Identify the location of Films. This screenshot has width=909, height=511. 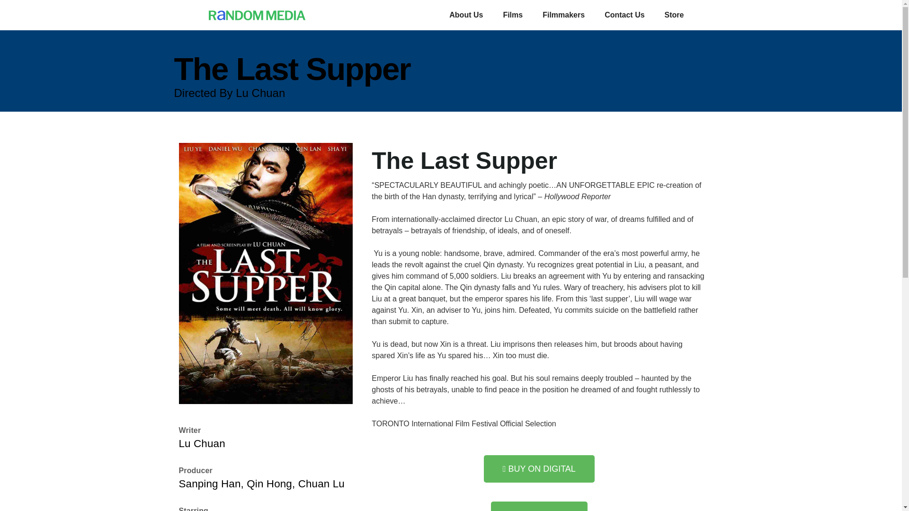
(512, 15).